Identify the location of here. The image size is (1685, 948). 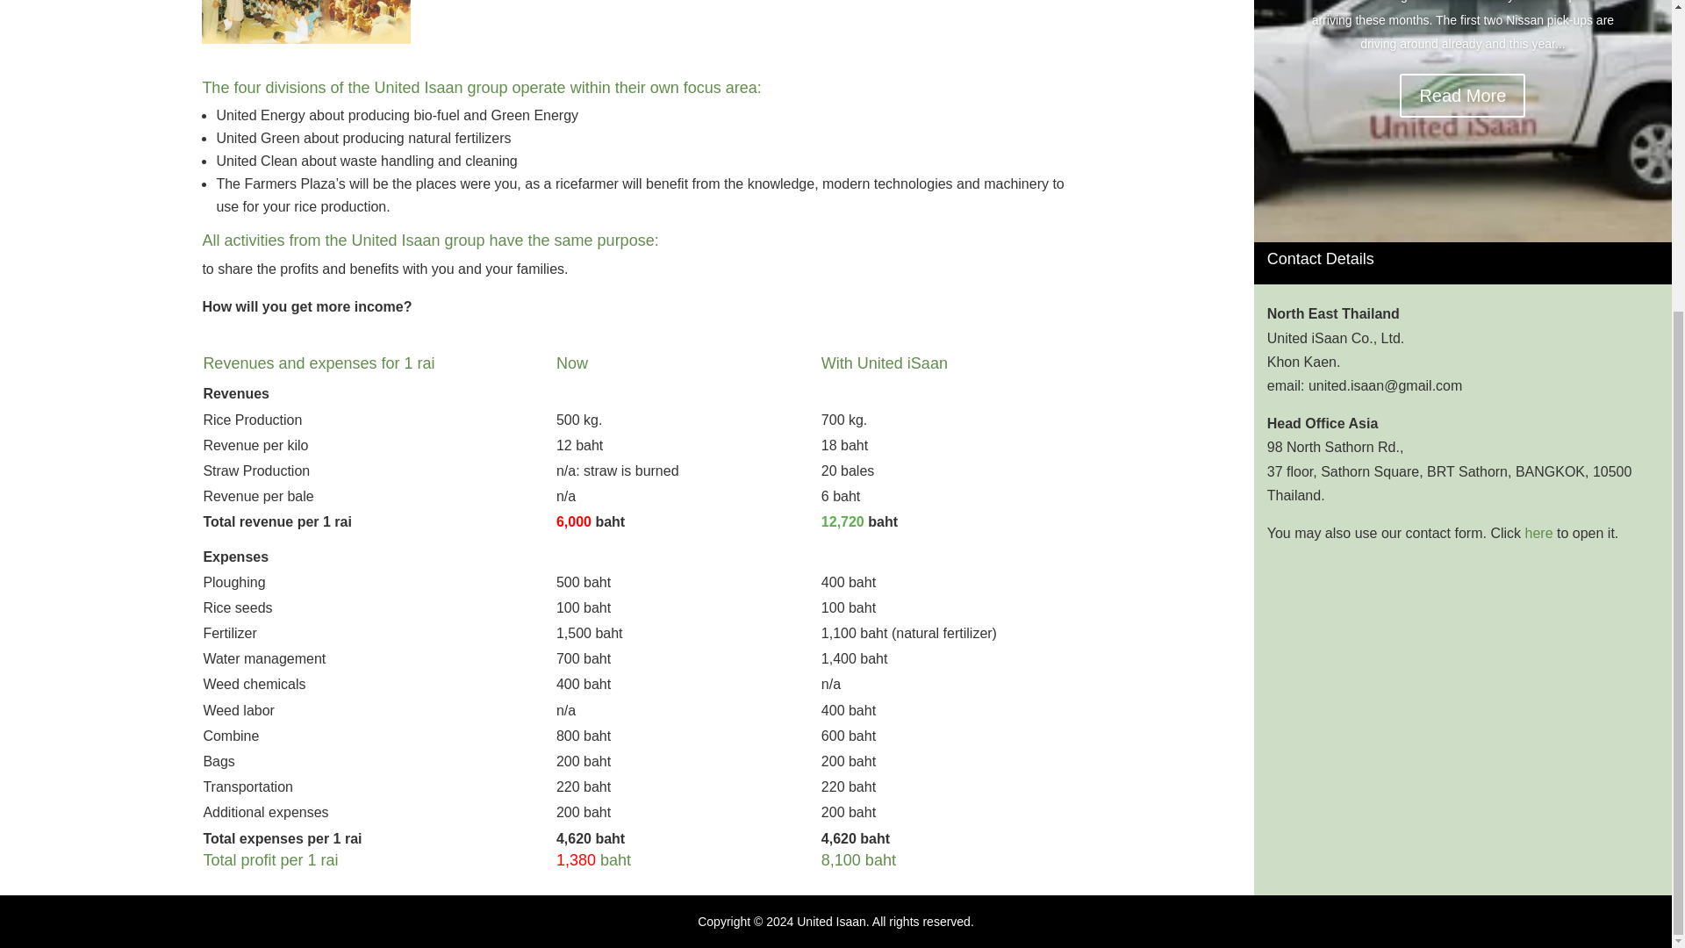
(1539, 533).